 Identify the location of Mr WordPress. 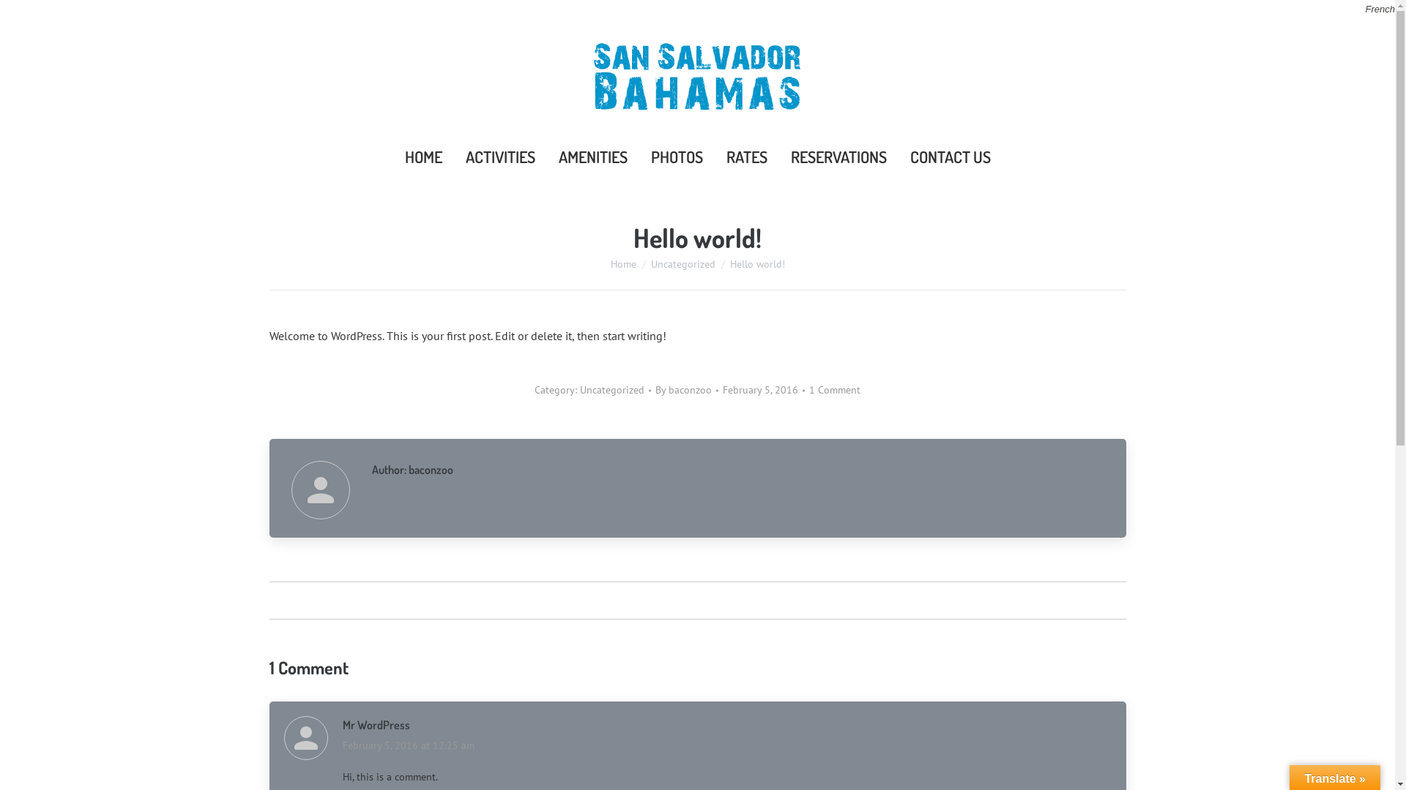
(376, 725).